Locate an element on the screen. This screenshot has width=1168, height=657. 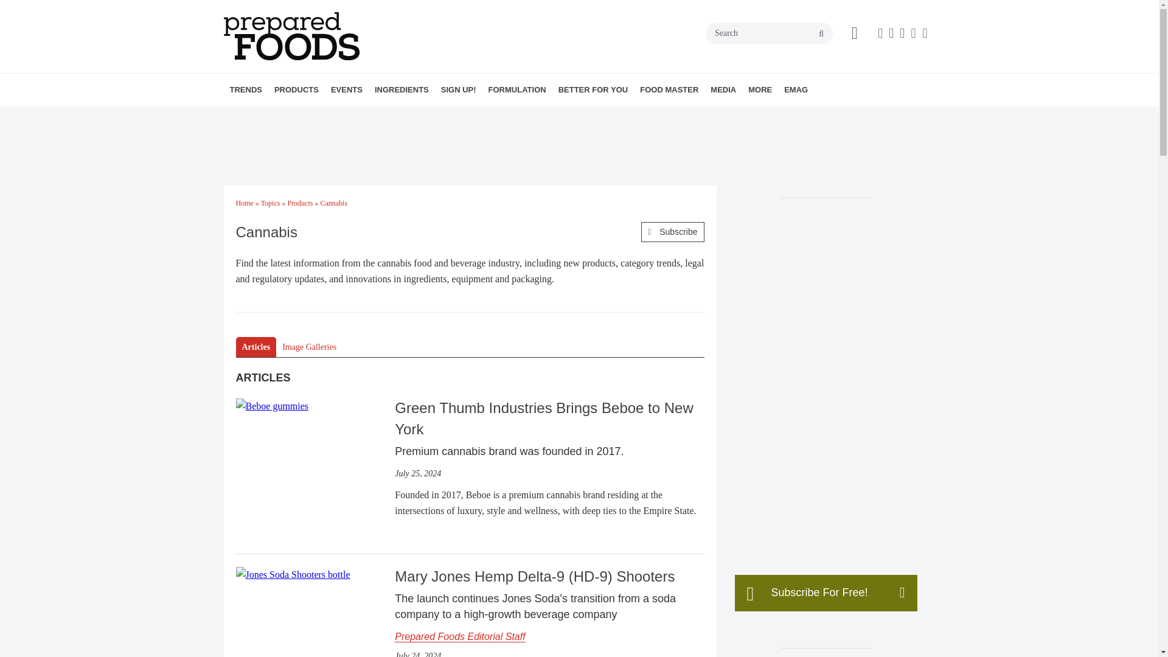
DAIRY is located at coordinates (366, 116).